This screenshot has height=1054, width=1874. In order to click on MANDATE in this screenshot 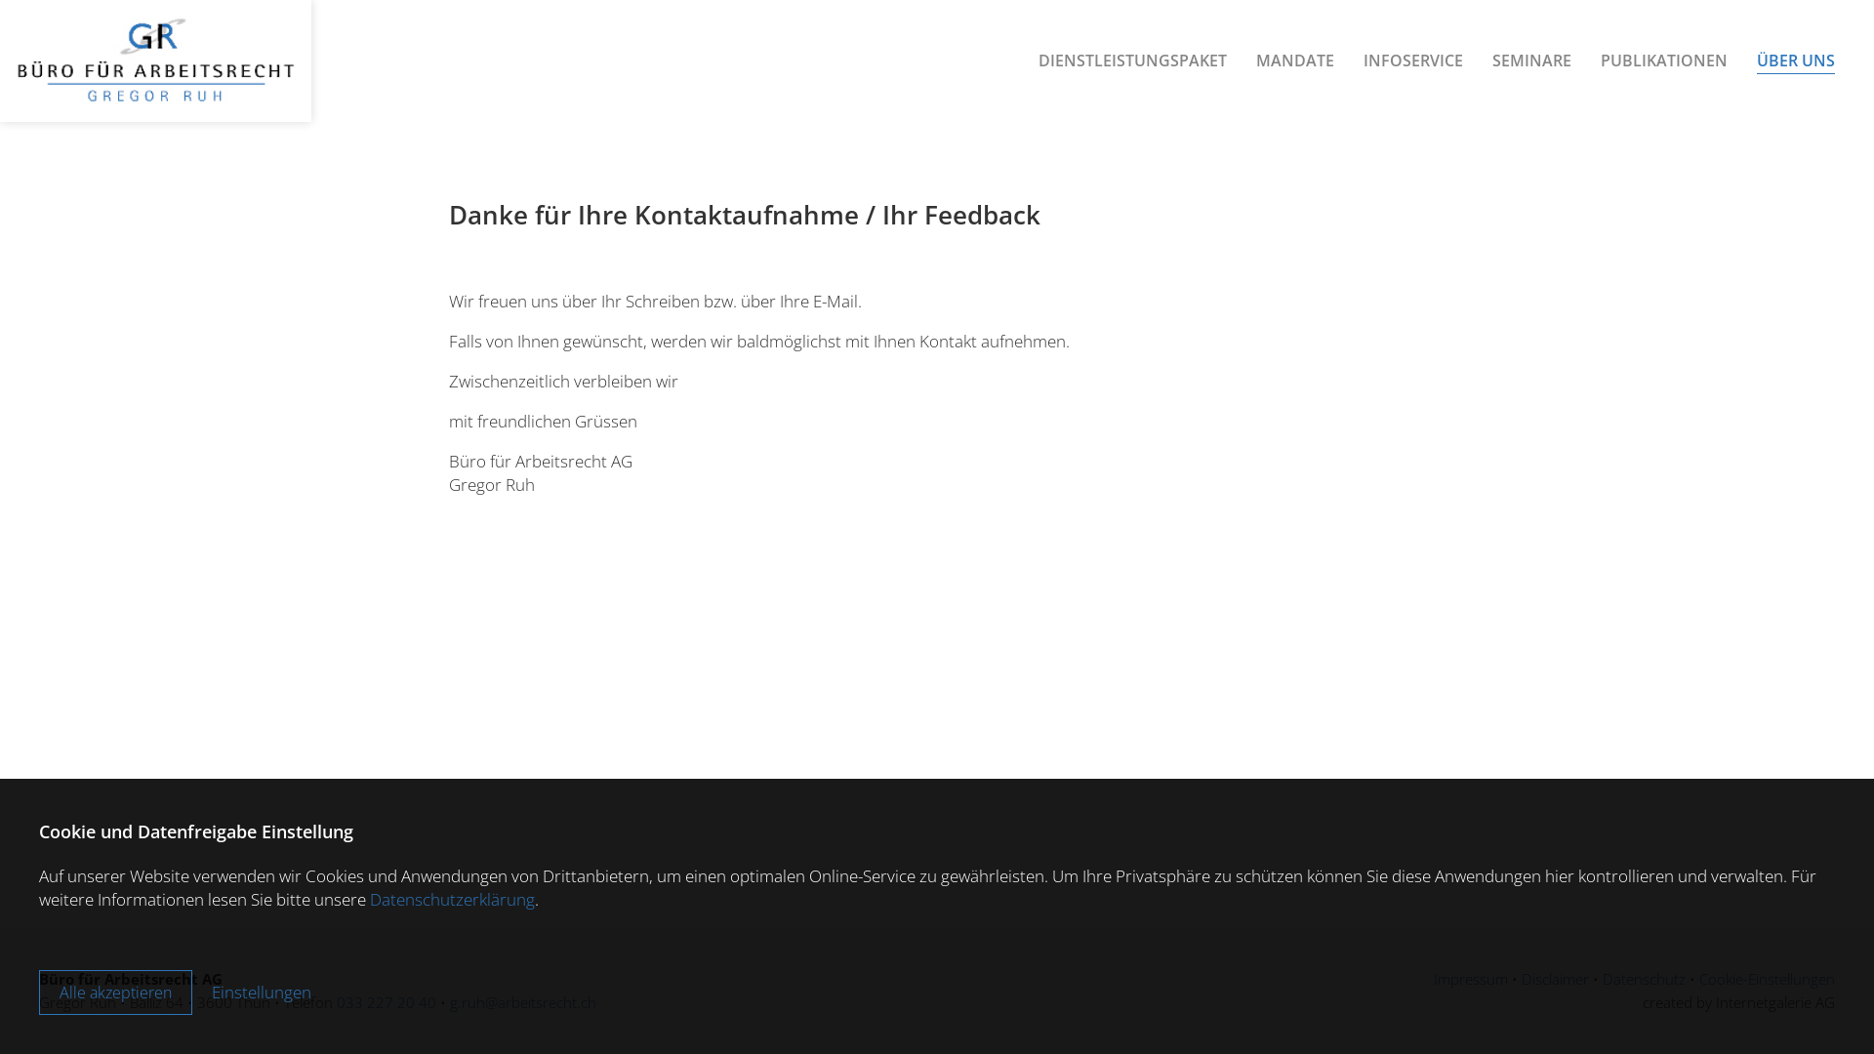, I will do `click(1295, 62)`.